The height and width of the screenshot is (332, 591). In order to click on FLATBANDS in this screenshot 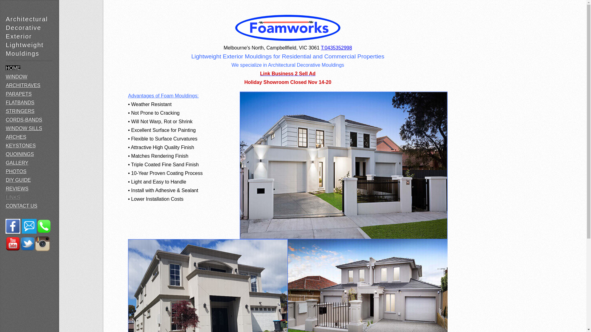, I will do `click(20, 103)`.